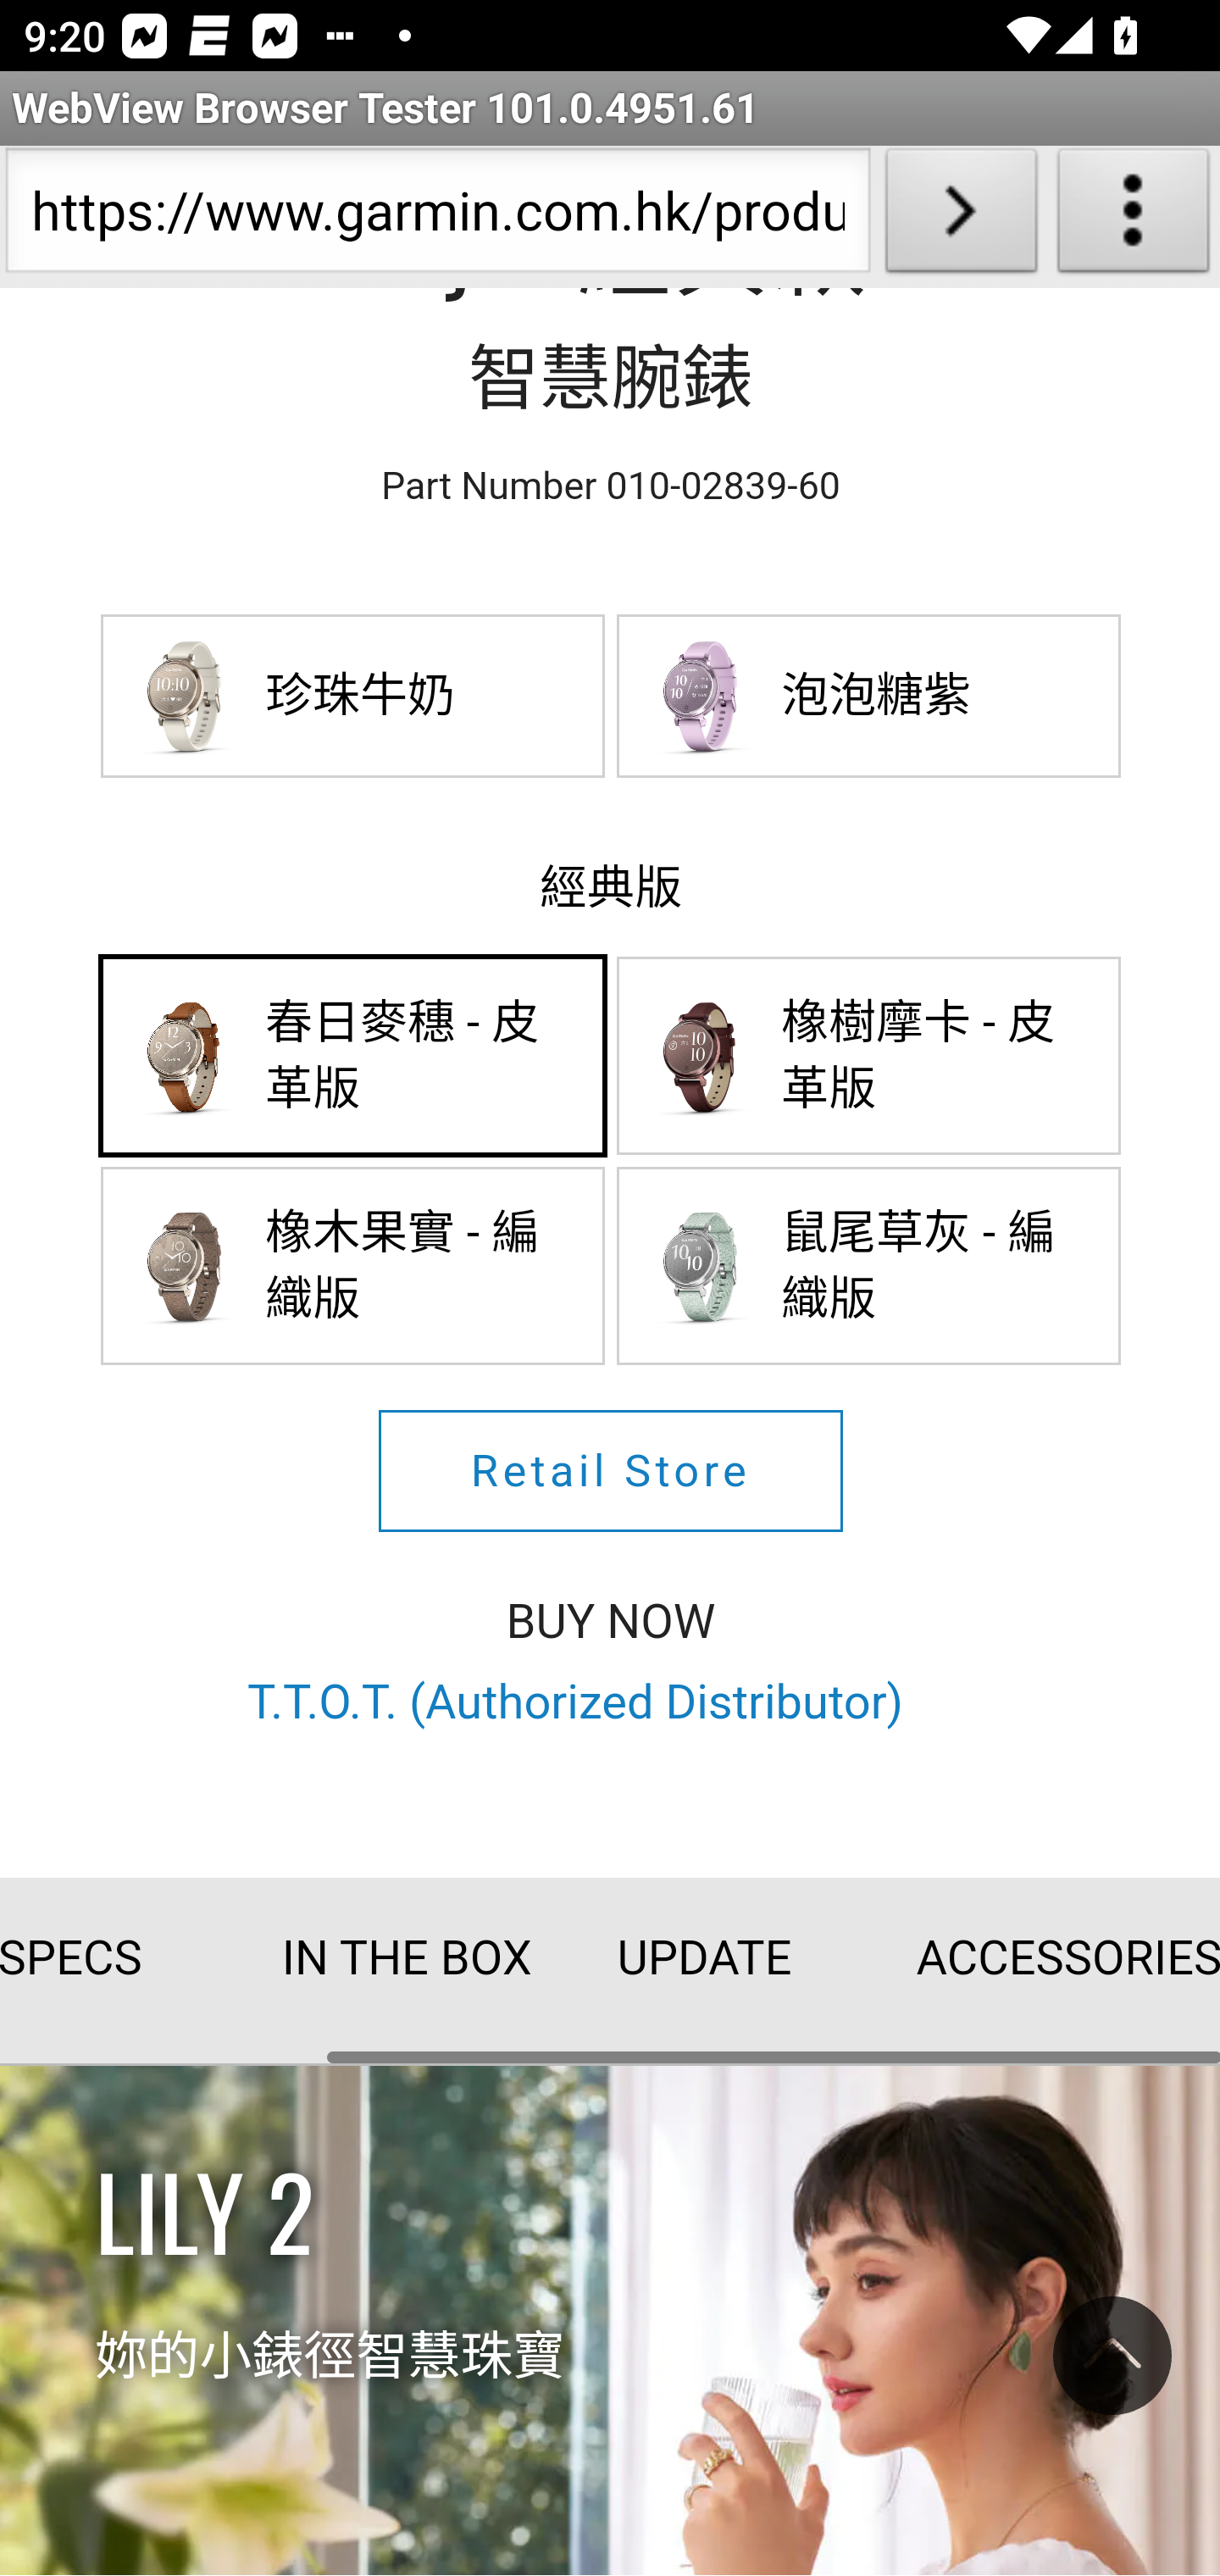  I want to click on IN THE BOX, so click(386, 1959).